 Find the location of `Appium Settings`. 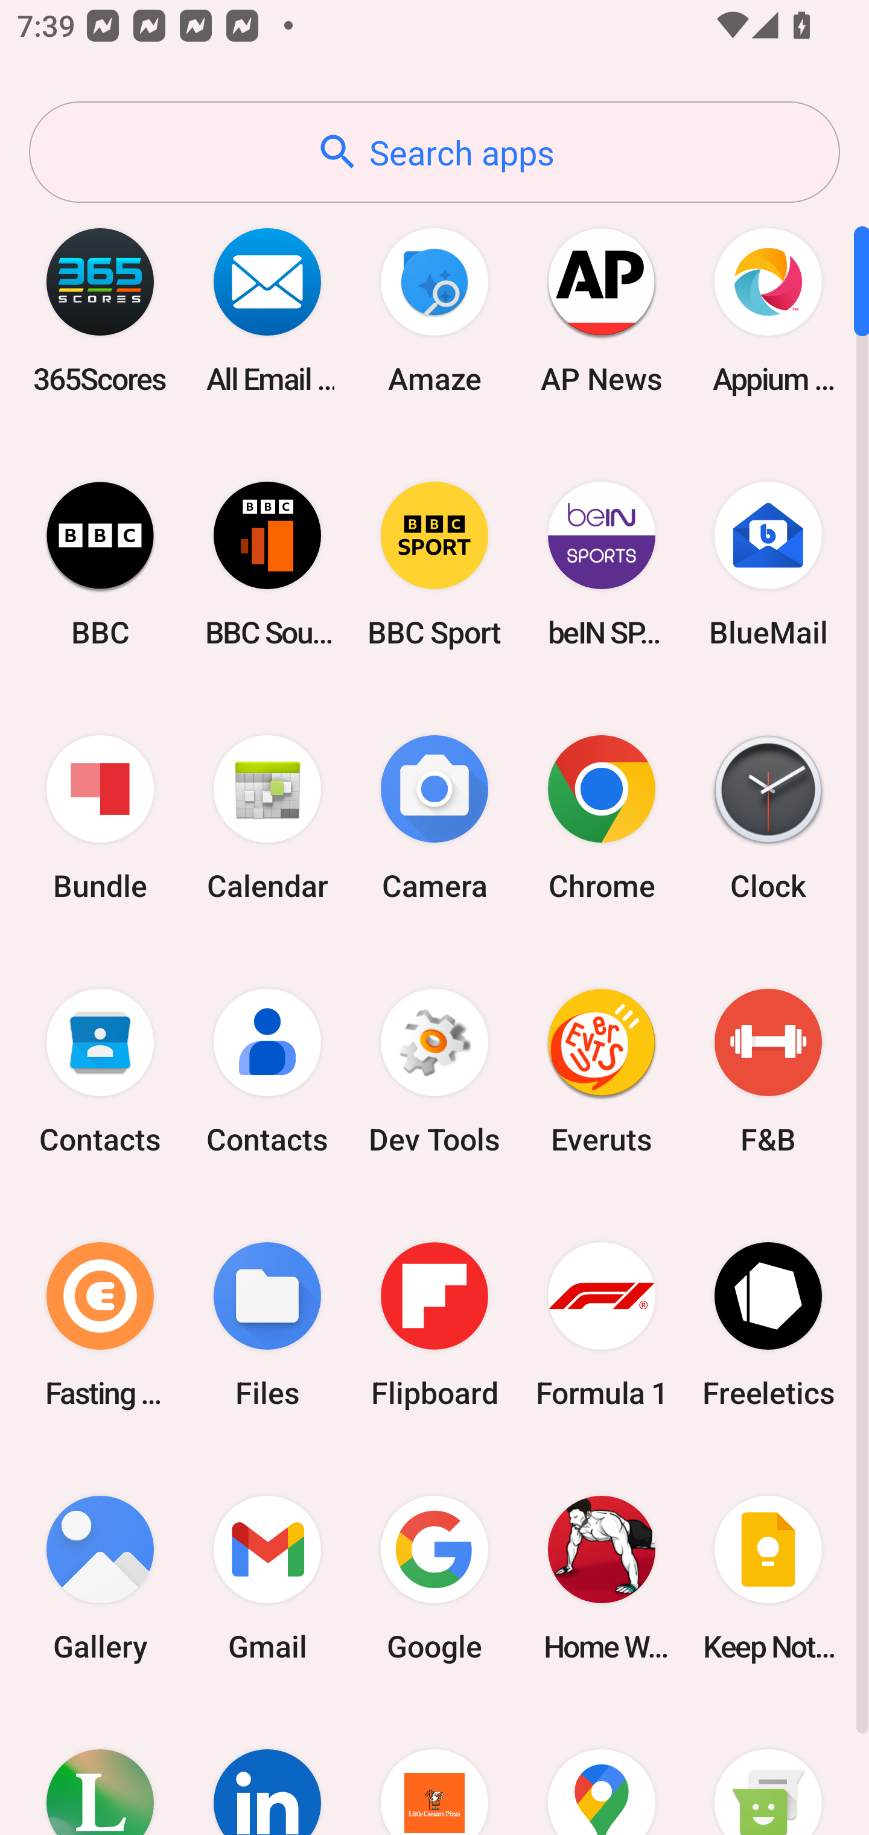

Appium Settings is located at coordinates (768, 310).